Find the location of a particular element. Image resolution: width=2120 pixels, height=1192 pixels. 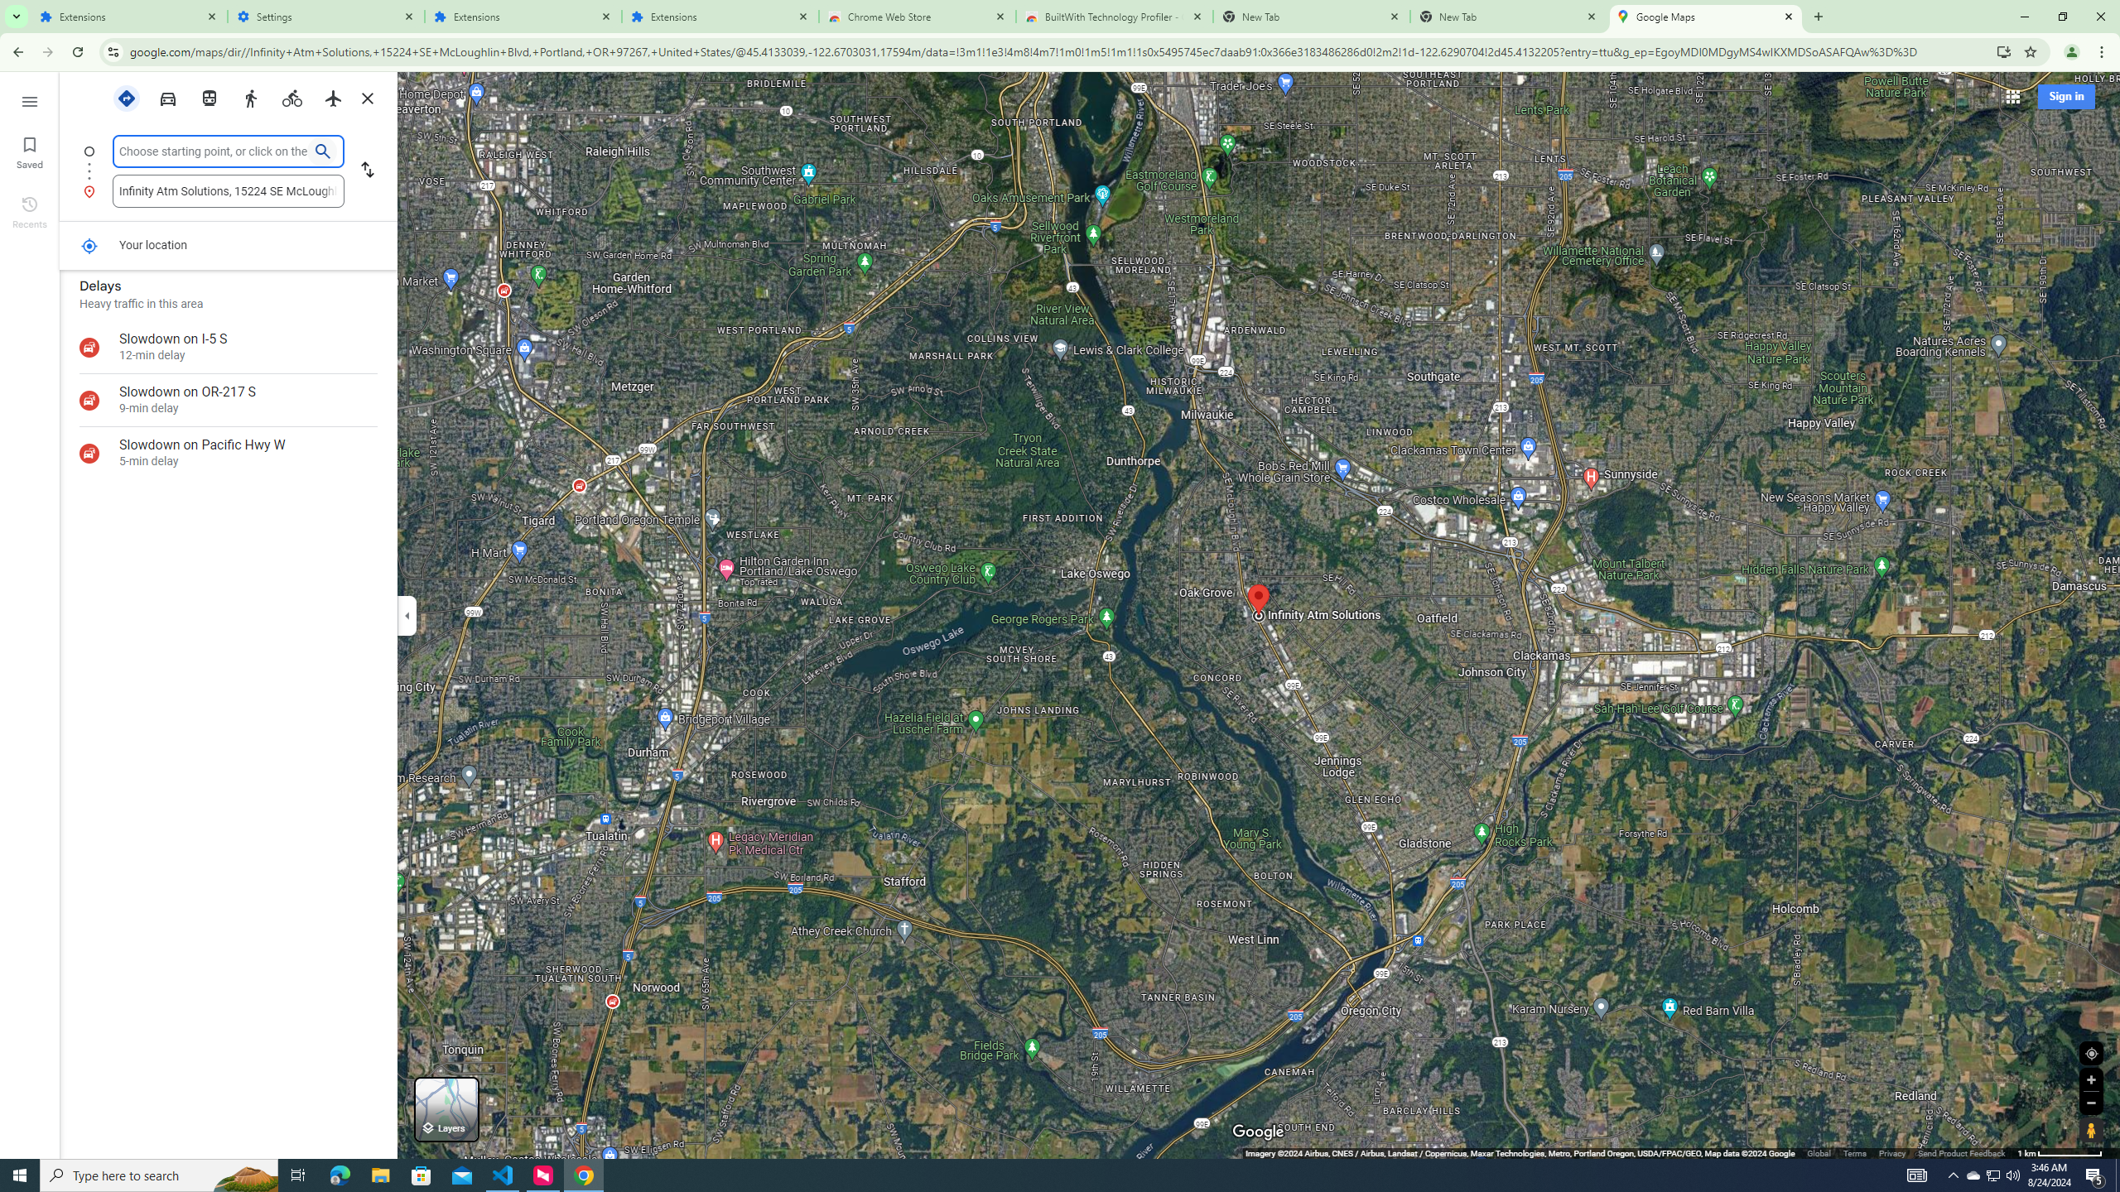

Best travel modes is located at coordinates (128, 97).